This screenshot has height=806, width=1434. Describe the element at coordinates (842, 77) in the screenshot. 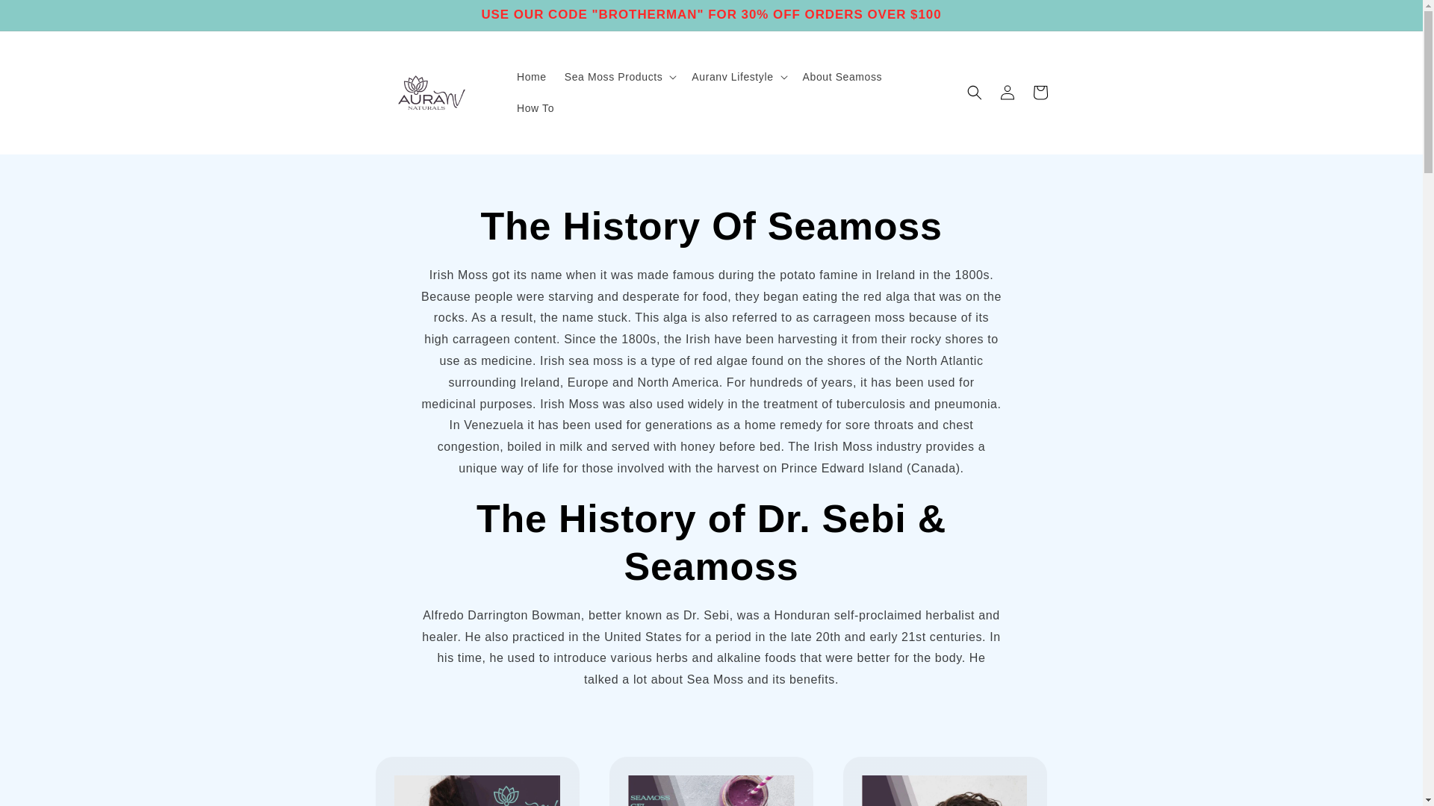

I see `About Seamoss` at that location.